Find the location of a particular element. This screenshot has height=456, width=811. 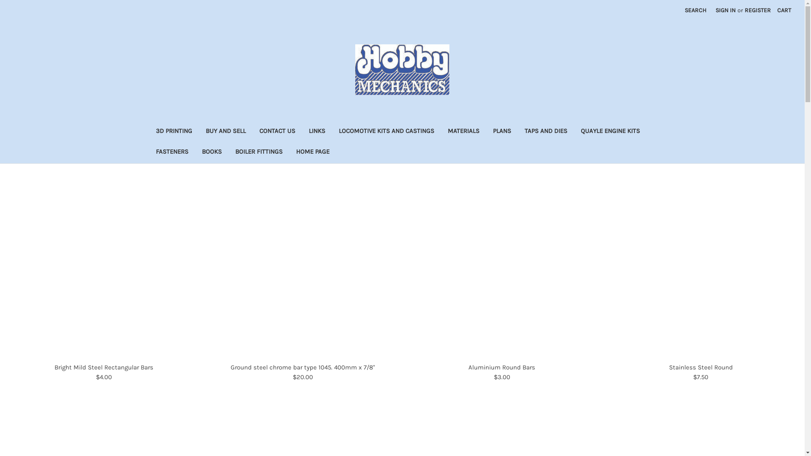

BUY AND SELL is located at coordinates (226, 132).